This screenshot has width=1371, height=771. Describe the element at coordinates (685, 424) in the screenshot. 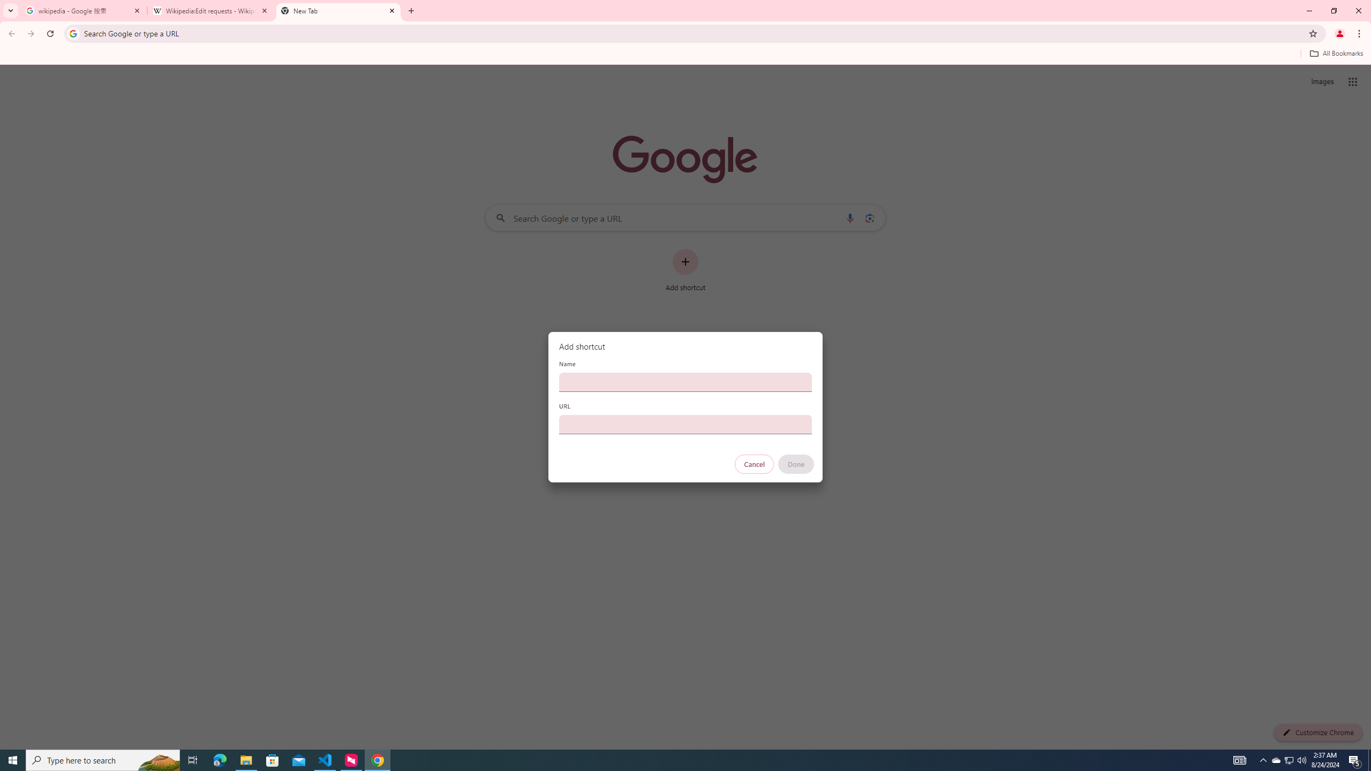

I see `URL` at that location.